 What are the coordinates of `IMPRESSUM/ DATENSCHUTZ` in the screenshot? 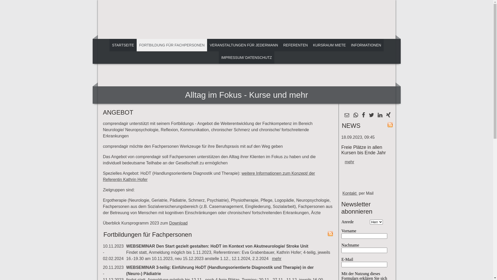 It's located at (247, 58).